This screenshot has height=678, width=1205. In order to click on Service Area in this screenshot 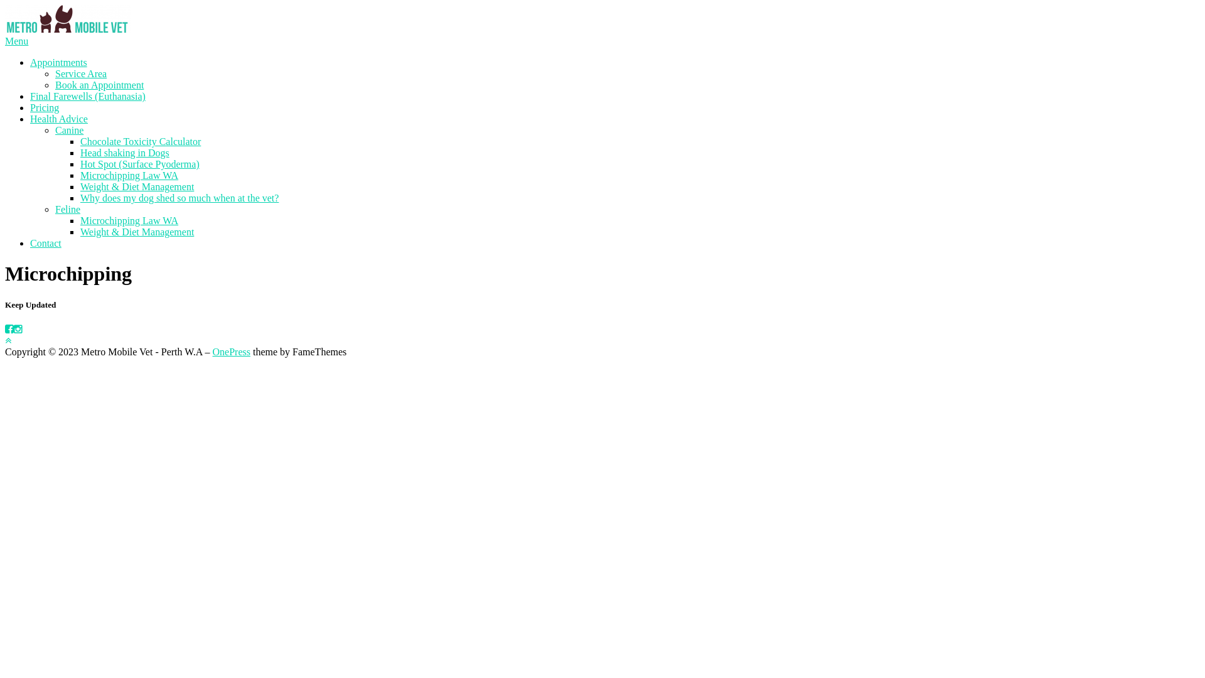, I will do `click(81, 74)`.